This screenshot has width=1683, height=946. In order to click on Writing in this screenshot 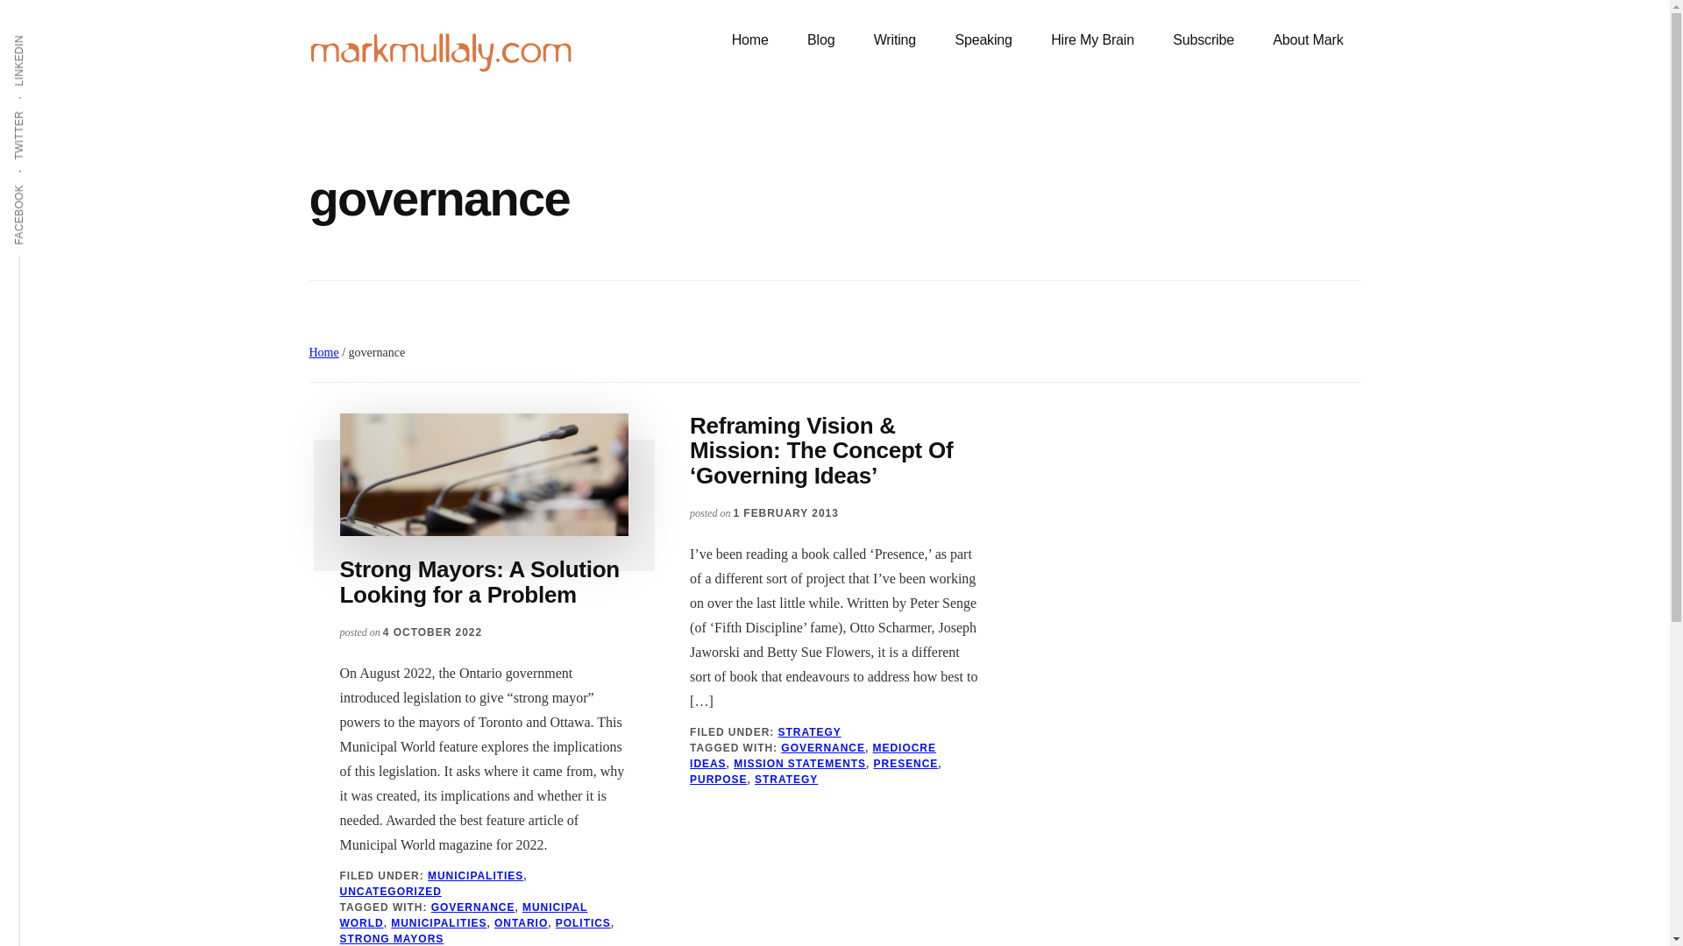, I will do `click(895, 40)`.